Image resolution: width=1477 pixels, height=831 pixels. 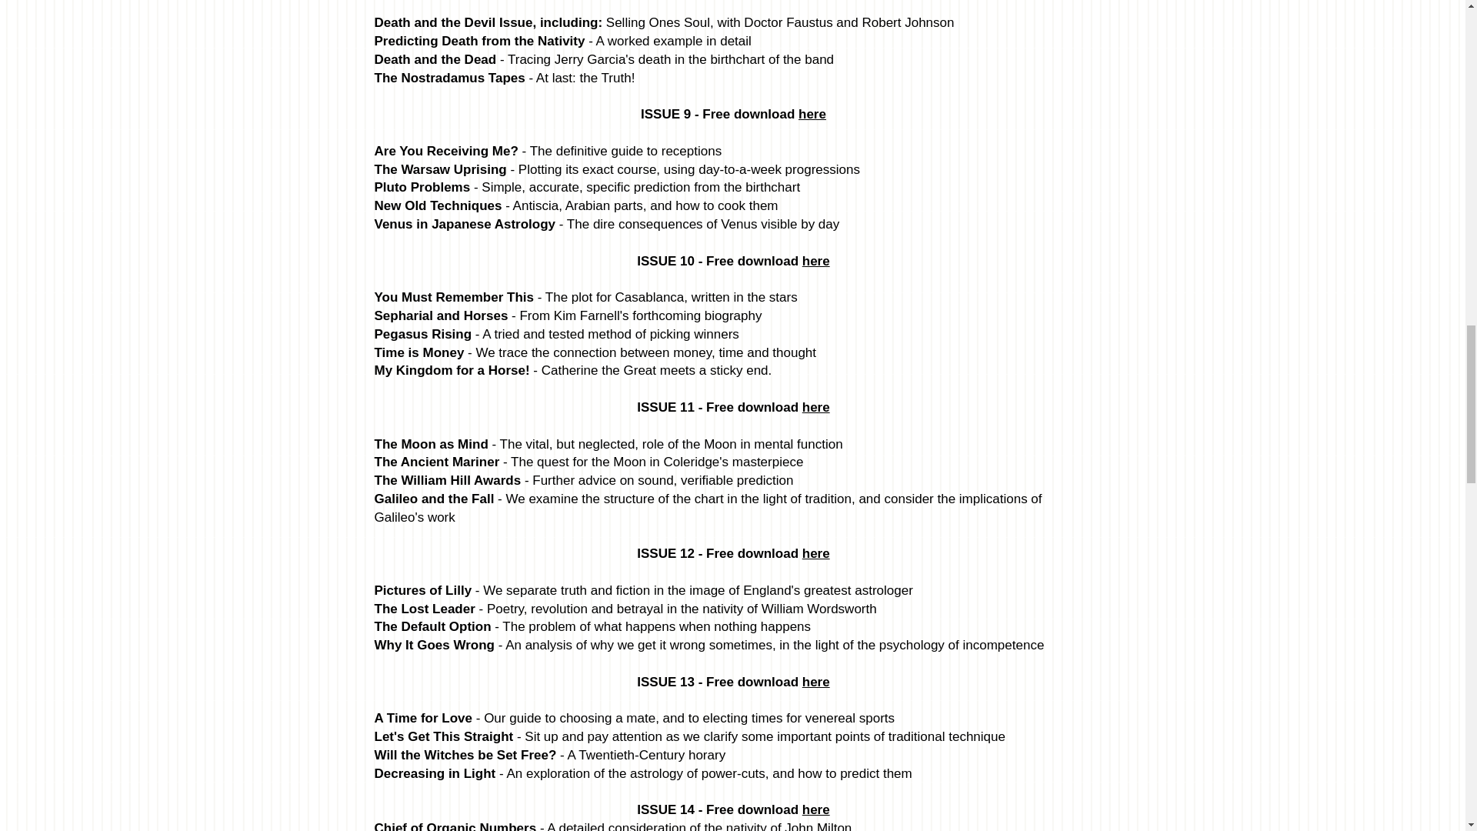 I want to click on here, so click(x=815, y=553).